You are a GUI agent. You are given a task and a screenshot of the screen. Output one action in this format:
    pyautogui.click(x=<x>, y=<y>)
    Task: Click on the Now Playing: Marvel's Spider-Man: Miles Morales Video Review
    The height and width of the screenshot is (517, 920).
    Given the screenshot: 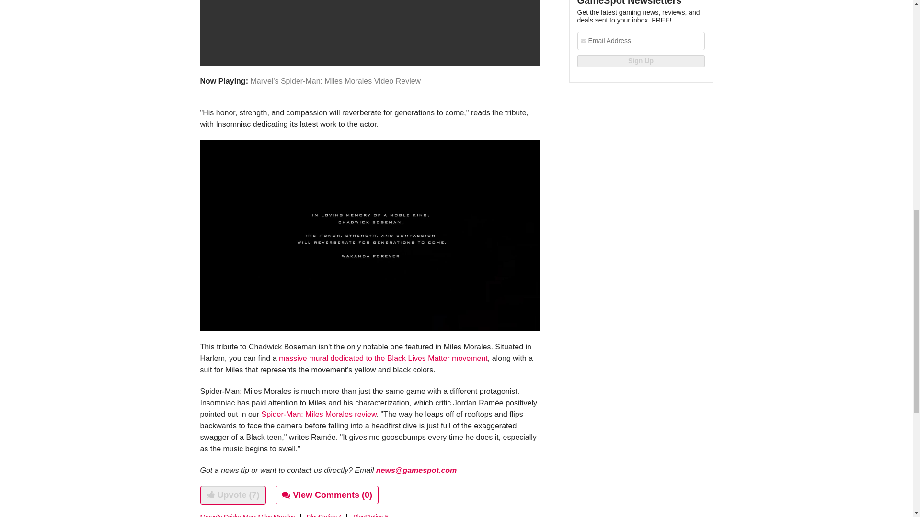 What is the action you would take?
    pyautogui.click(x=370, y=44)
    